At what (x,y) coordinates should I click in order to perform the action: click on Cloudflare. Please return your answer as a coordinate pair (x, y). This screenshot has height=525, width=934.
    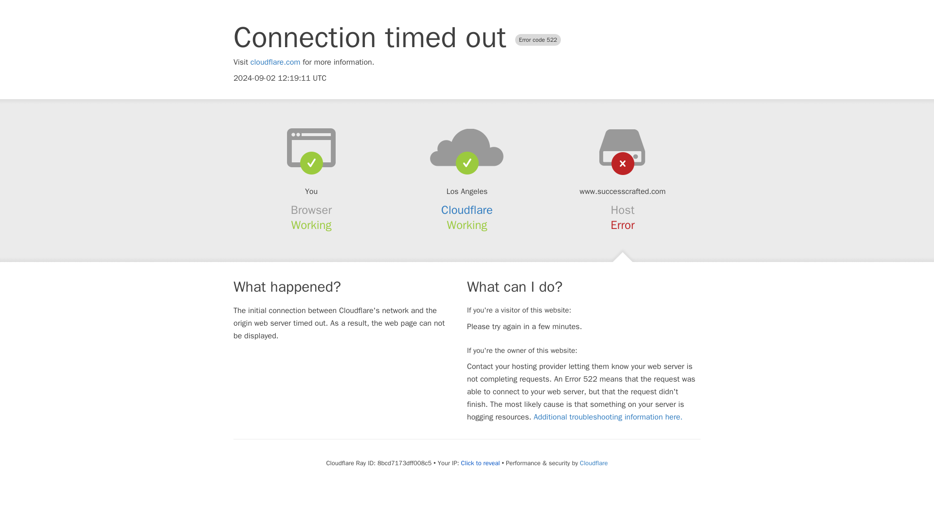
    Looking at the image, I should click on (467, 210).